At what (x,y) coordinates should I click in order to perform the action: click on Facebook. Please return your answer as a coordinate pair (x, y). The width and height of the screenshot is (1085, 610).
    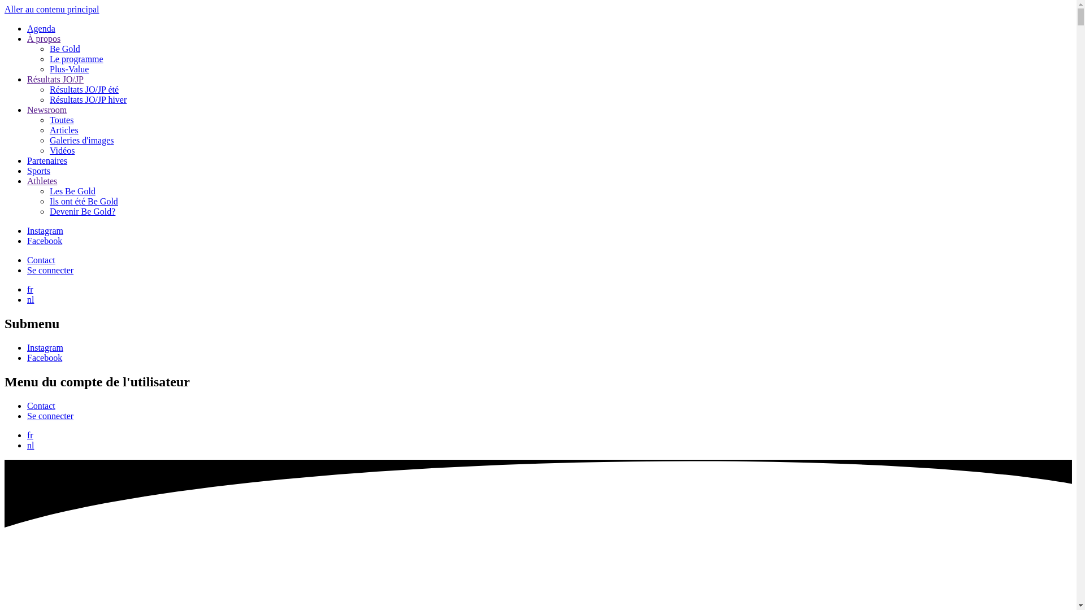
    Looking at the image, I should click on (45, 358).